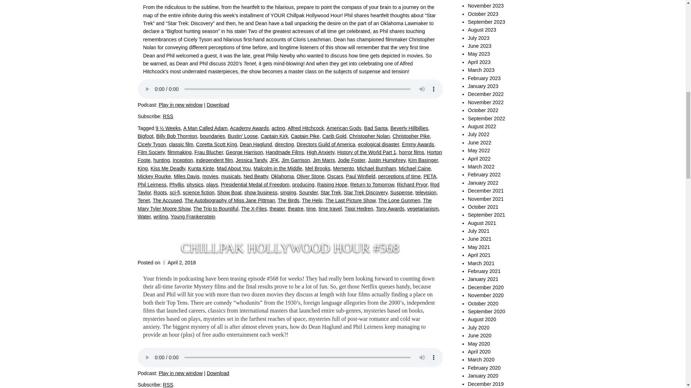 The image size is (691, 388). Describe the element at coordinates (205, 128) in the screenshot. I see `A Man Called Adam` at that location.